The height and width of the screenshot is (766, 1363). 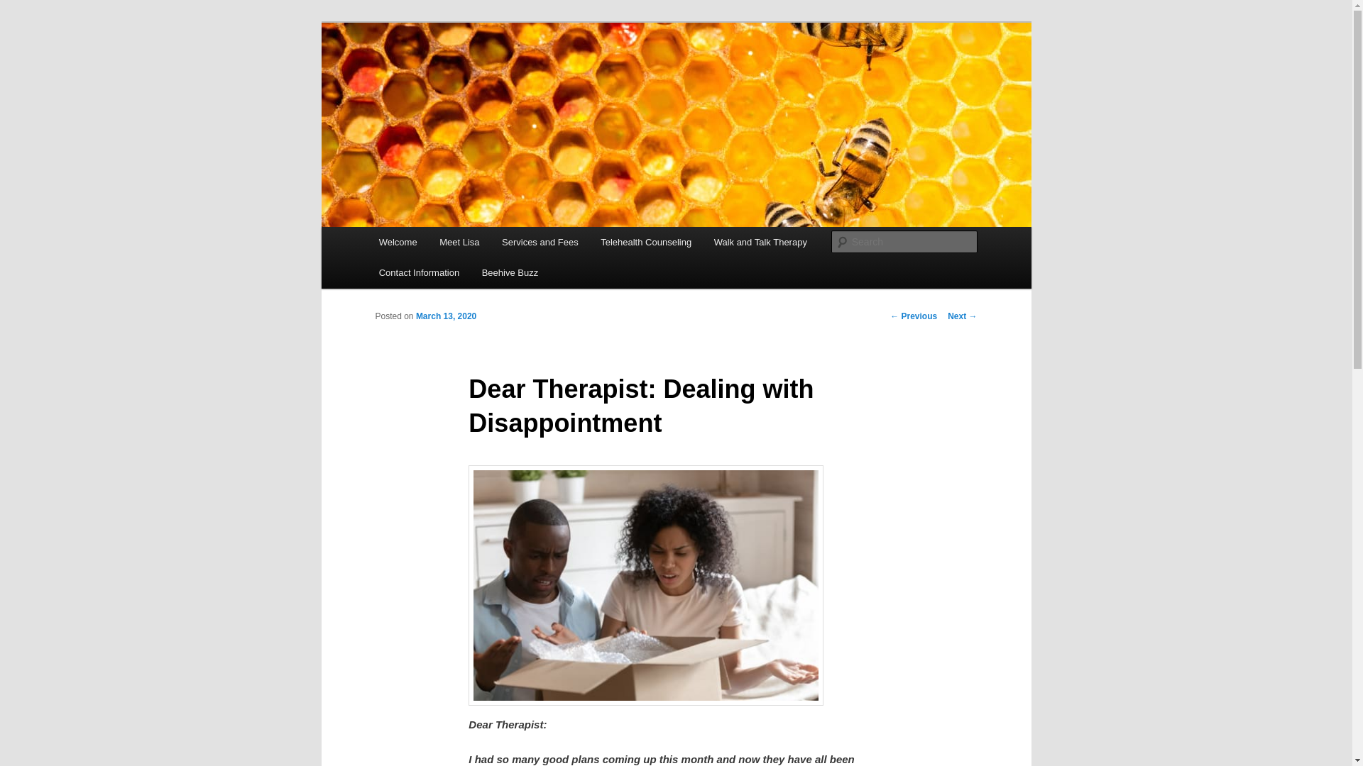 What do you see at coordinates (540, 241) in the screenshot?
I see `Services and Fees` at bounding box center [540, 241].